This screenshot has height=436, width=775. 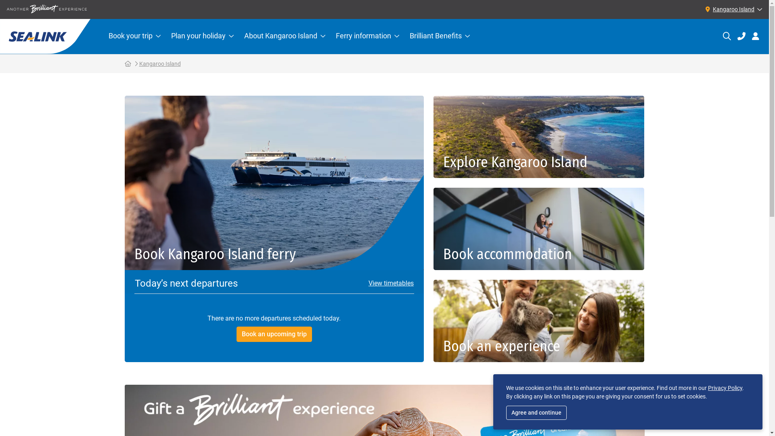 What do you see at coordinates (539, 137) in the screenshot?
I see `Explore Kangaroo Island` at bounding box center [539, 137].